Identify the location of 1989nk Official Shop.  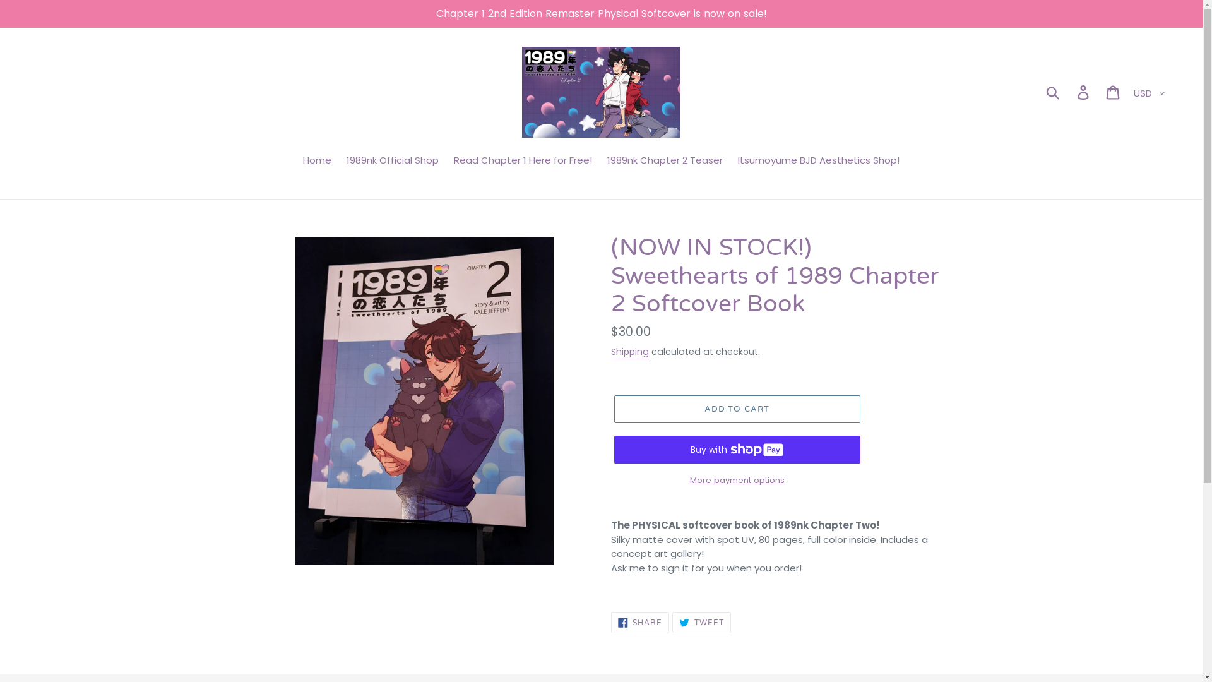
(393, 162).